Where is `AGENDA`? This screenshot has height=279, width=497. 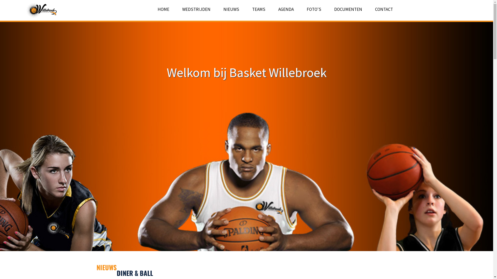
AGENDA is located at coordinates (286, 9).